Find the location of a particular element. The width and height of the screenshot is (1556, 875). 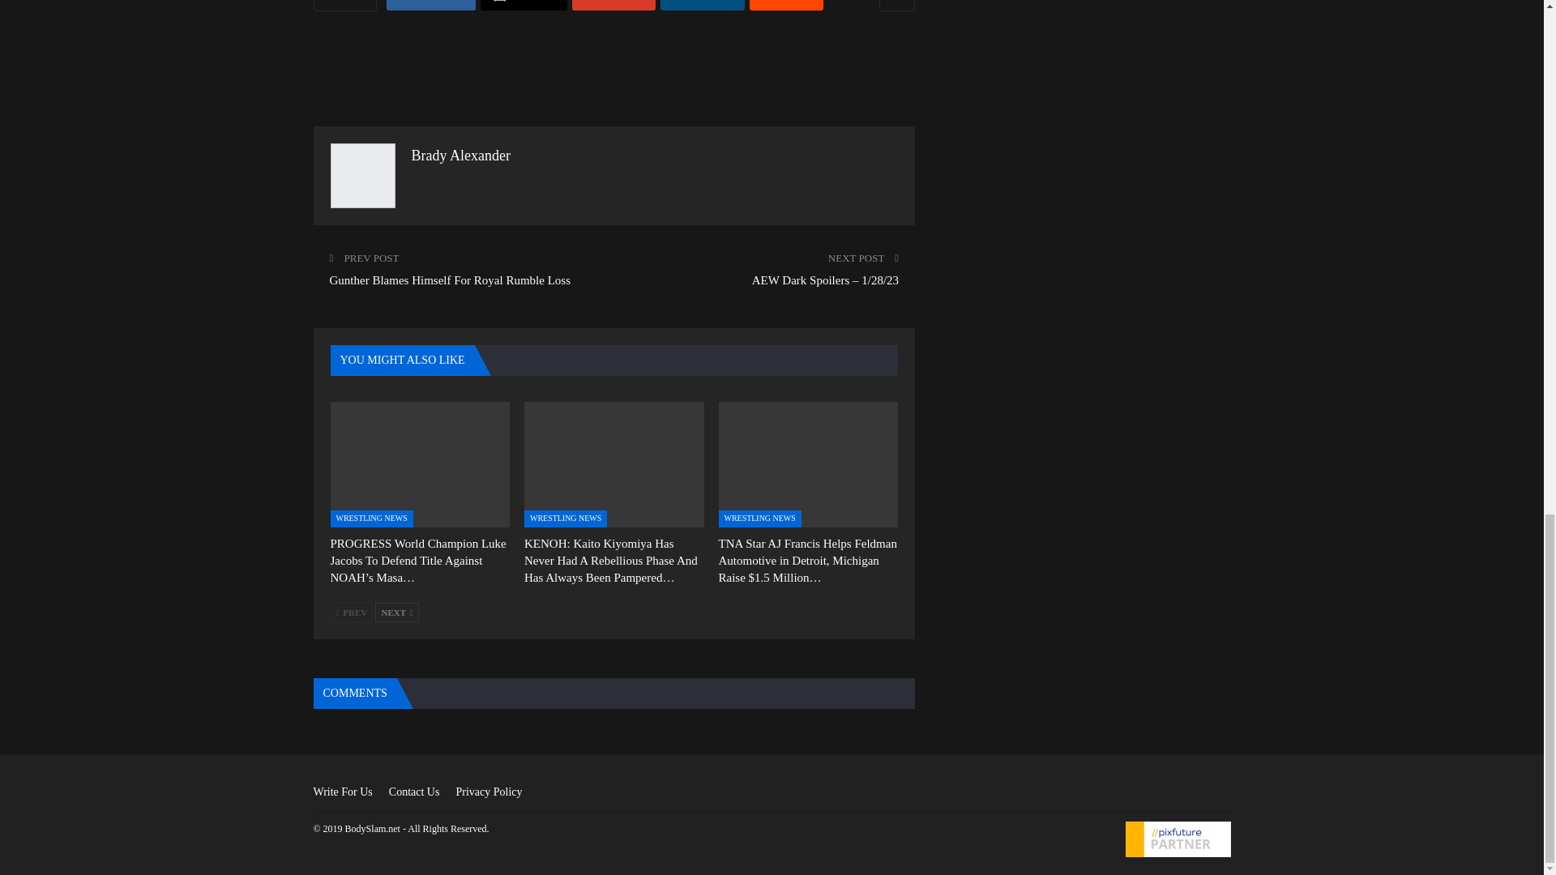

Next is located at coordinates (396, 612).